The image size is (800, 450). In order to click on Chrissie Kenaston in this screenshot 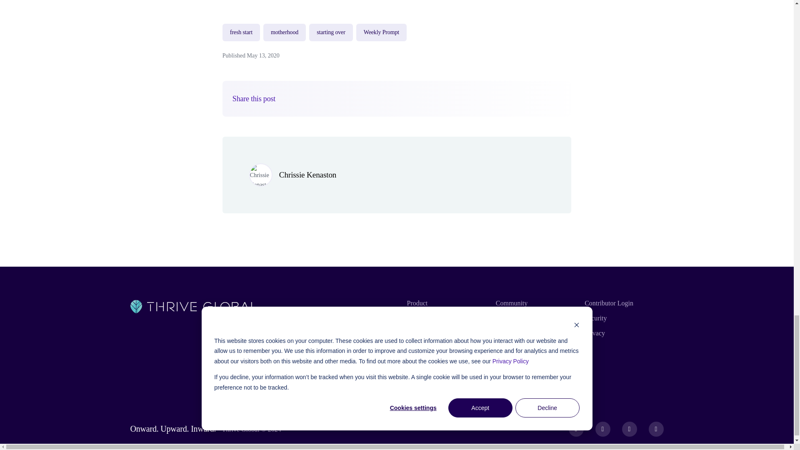, I will do `click(307, 175)`.